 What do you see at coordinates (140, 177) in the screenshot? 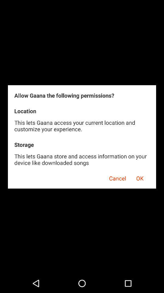
I see `swipe until ok item` at bounding box center [140, 177].